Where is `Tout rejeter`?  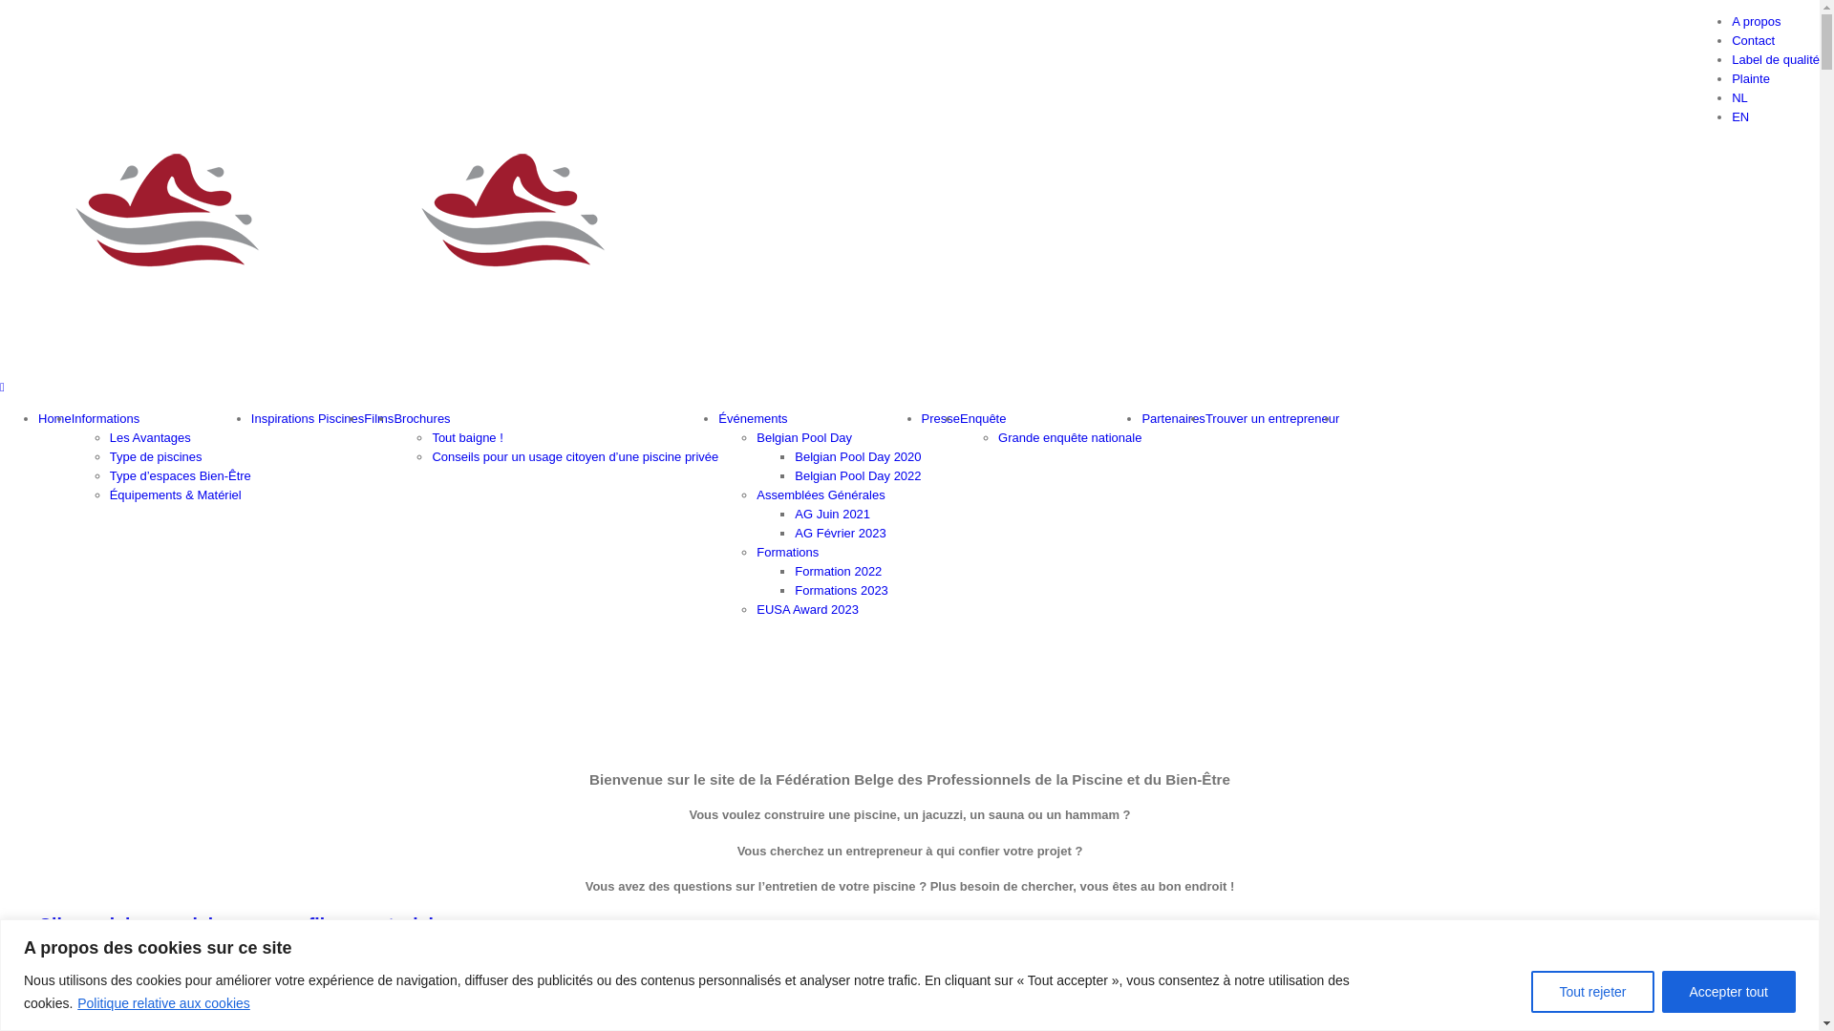 Tout rejeter is located at coordinates (1592, 991).